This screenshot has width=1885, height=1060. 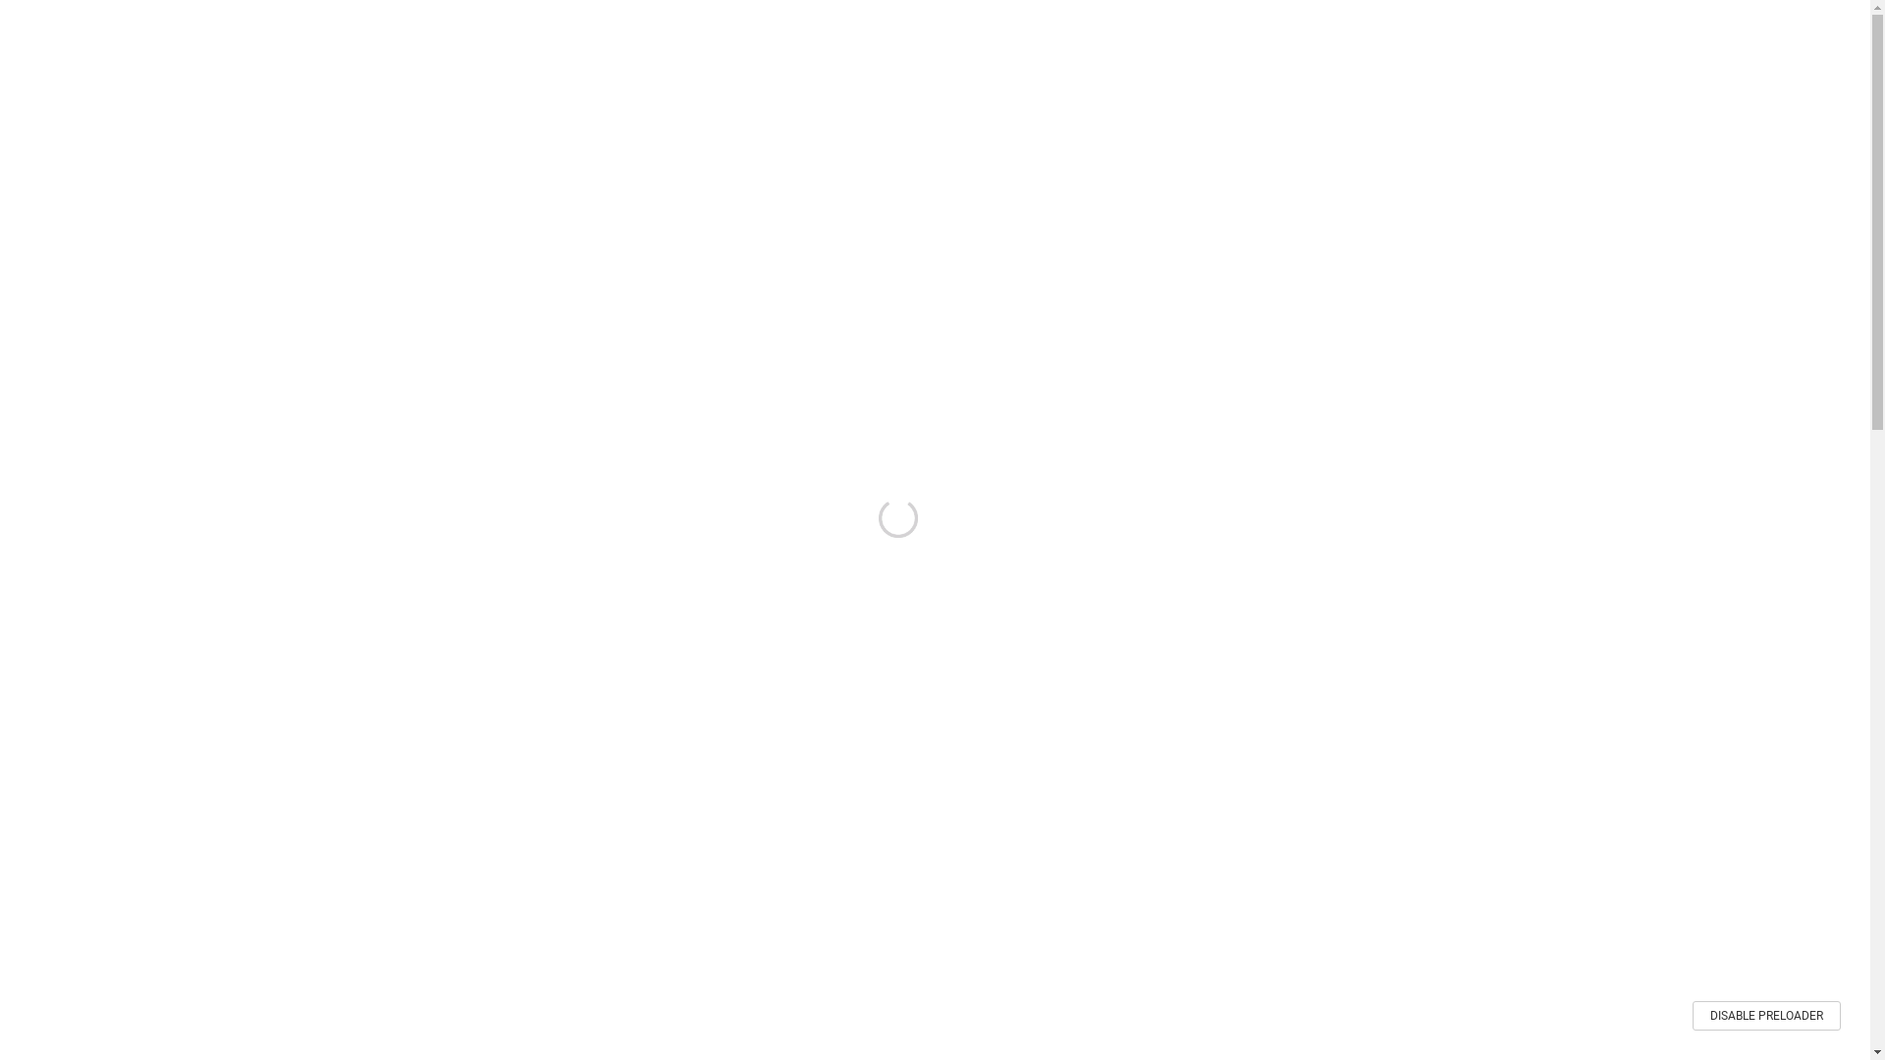 What do you see at coordinates (1416, 599) in the screenshot?
I see `STEL UW VRAAG` at bounding box center [1416, 599].